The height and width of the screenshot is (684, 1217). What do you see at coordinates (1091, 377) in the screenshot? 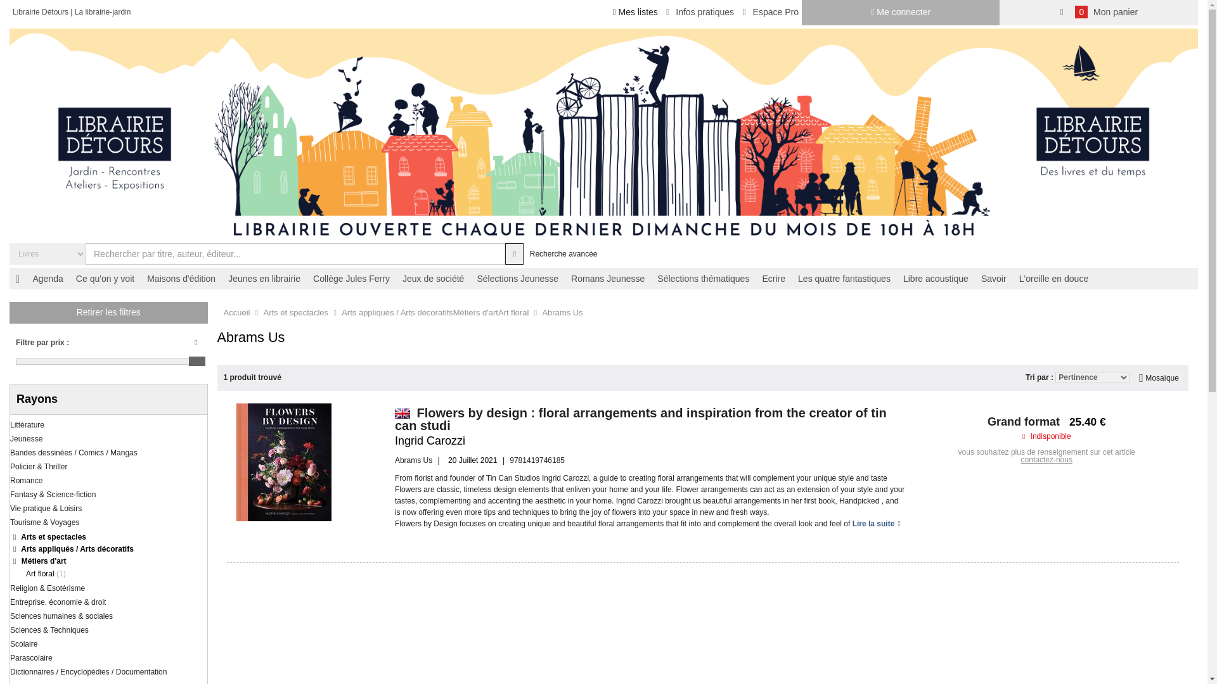
I see `Trier par` at bounding box center [1091, 377].